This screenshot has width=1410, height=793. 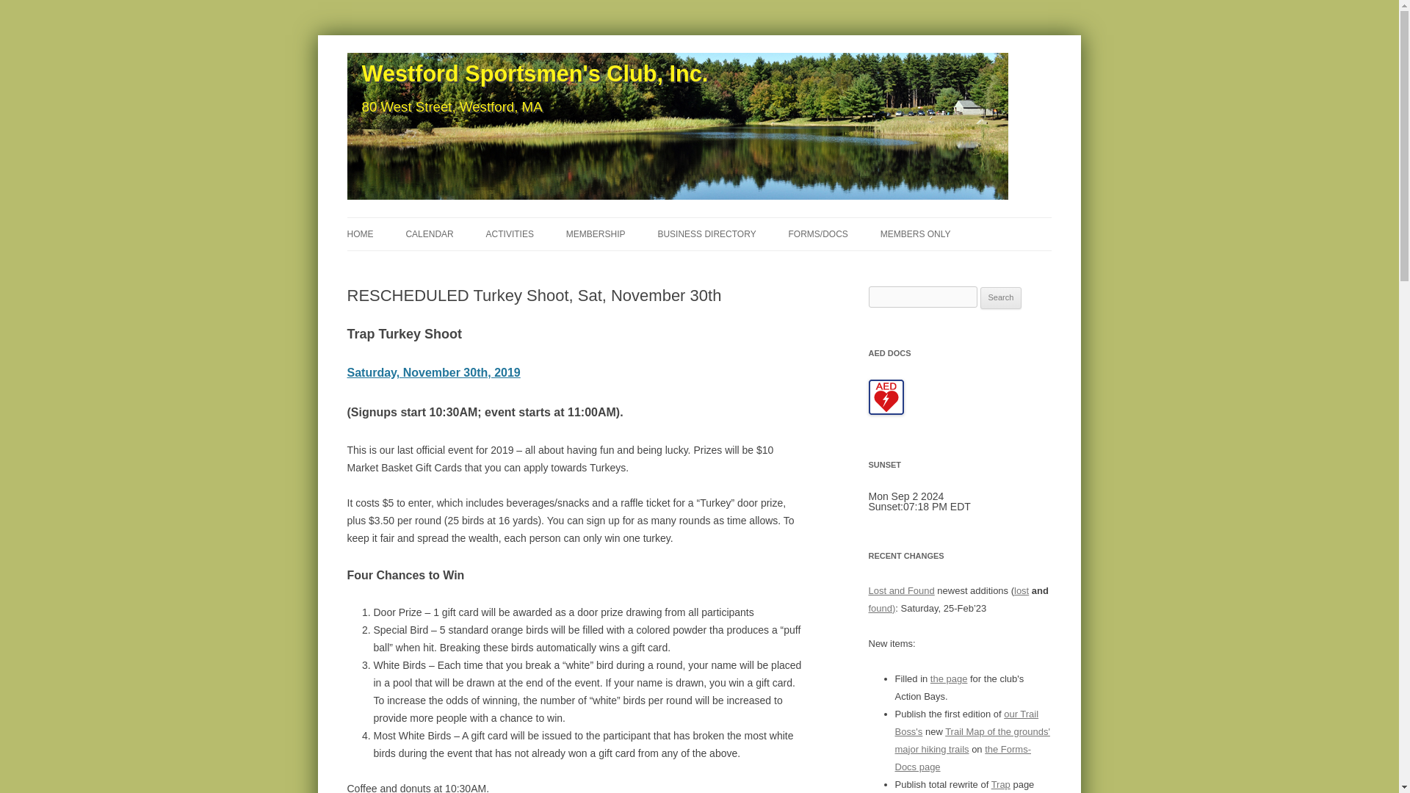 What do you see at coordinates (510, 234) in the screenshot?
I see `ACTIVITIES` at bounding box center [510, 234].